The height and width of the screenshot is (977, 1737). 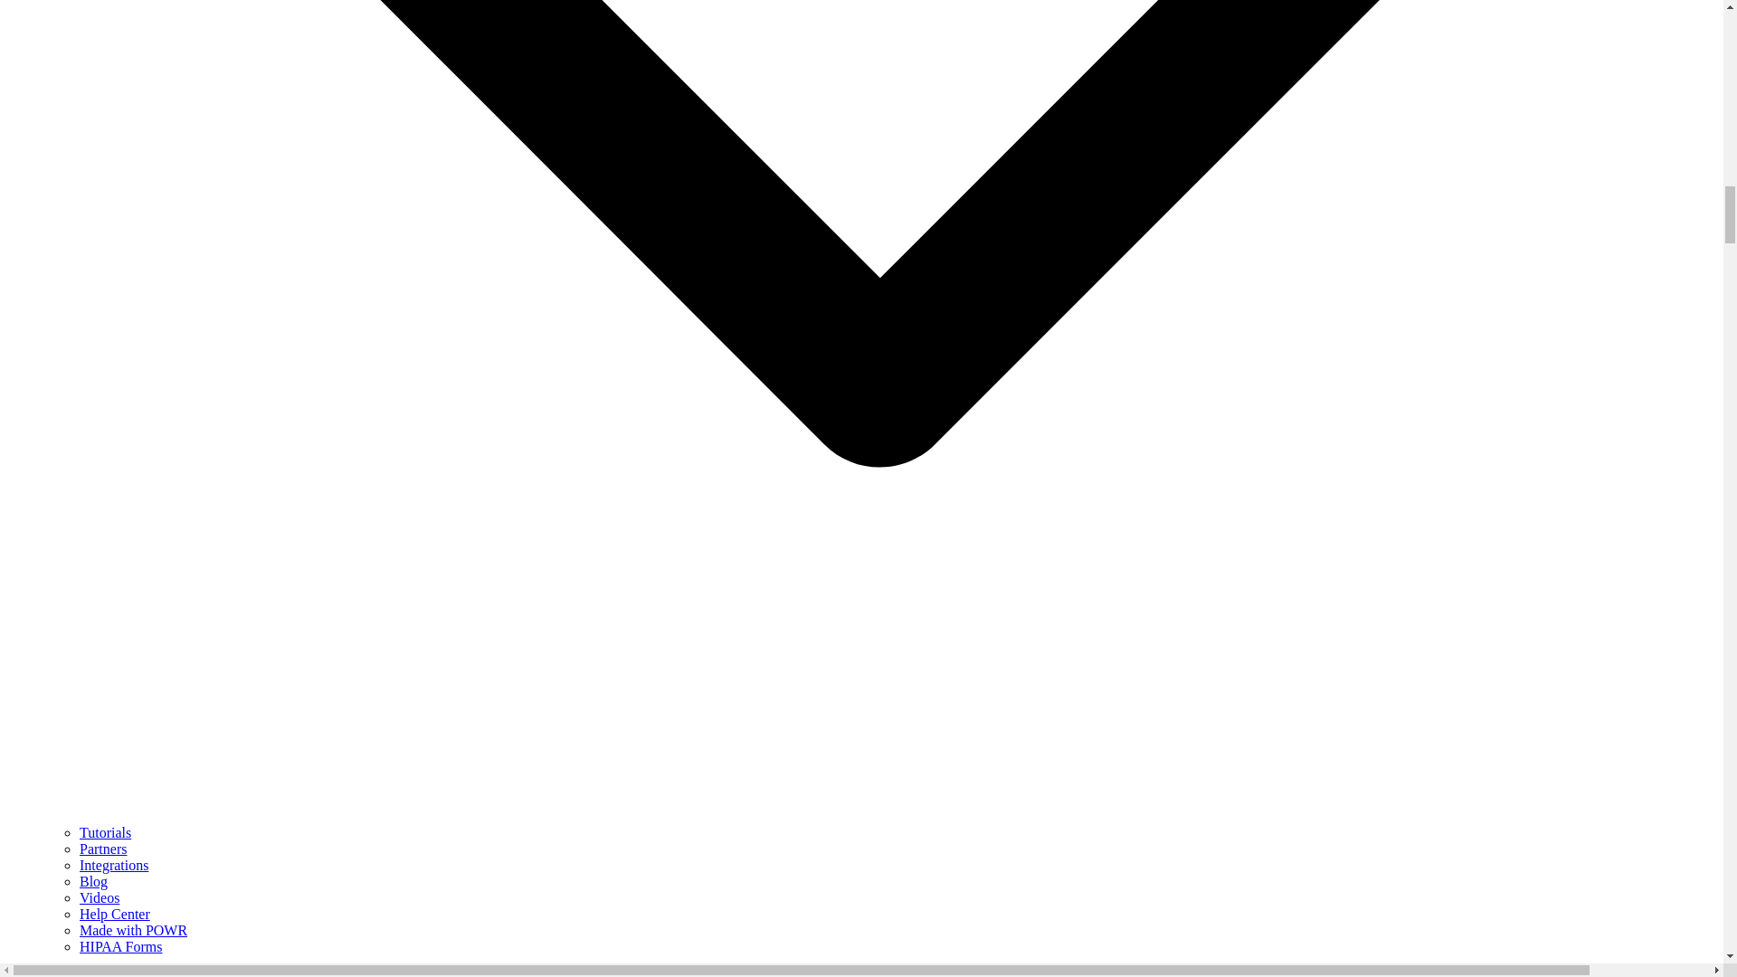 I want to click on Partners, so click(x=103, y=849).